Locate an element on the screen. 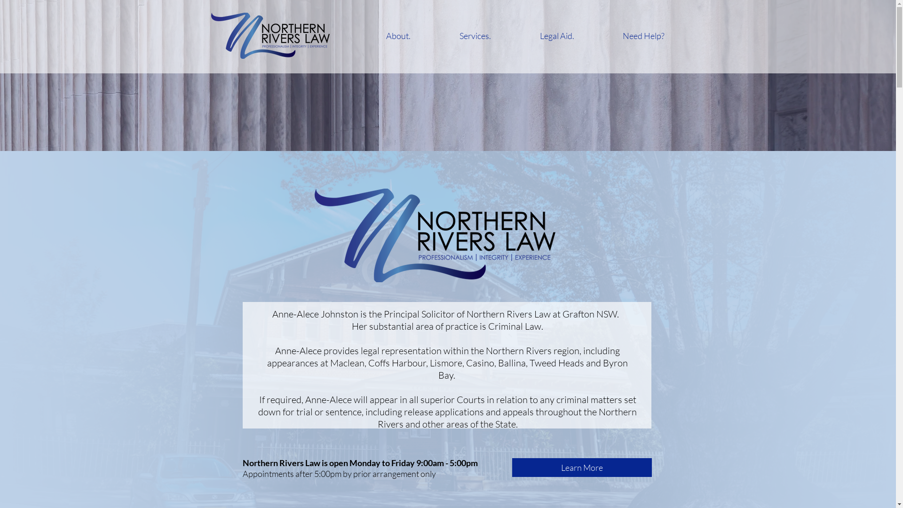 The width and height of the screenshot is (903, 508). About. is located at coordinates (398, 36).